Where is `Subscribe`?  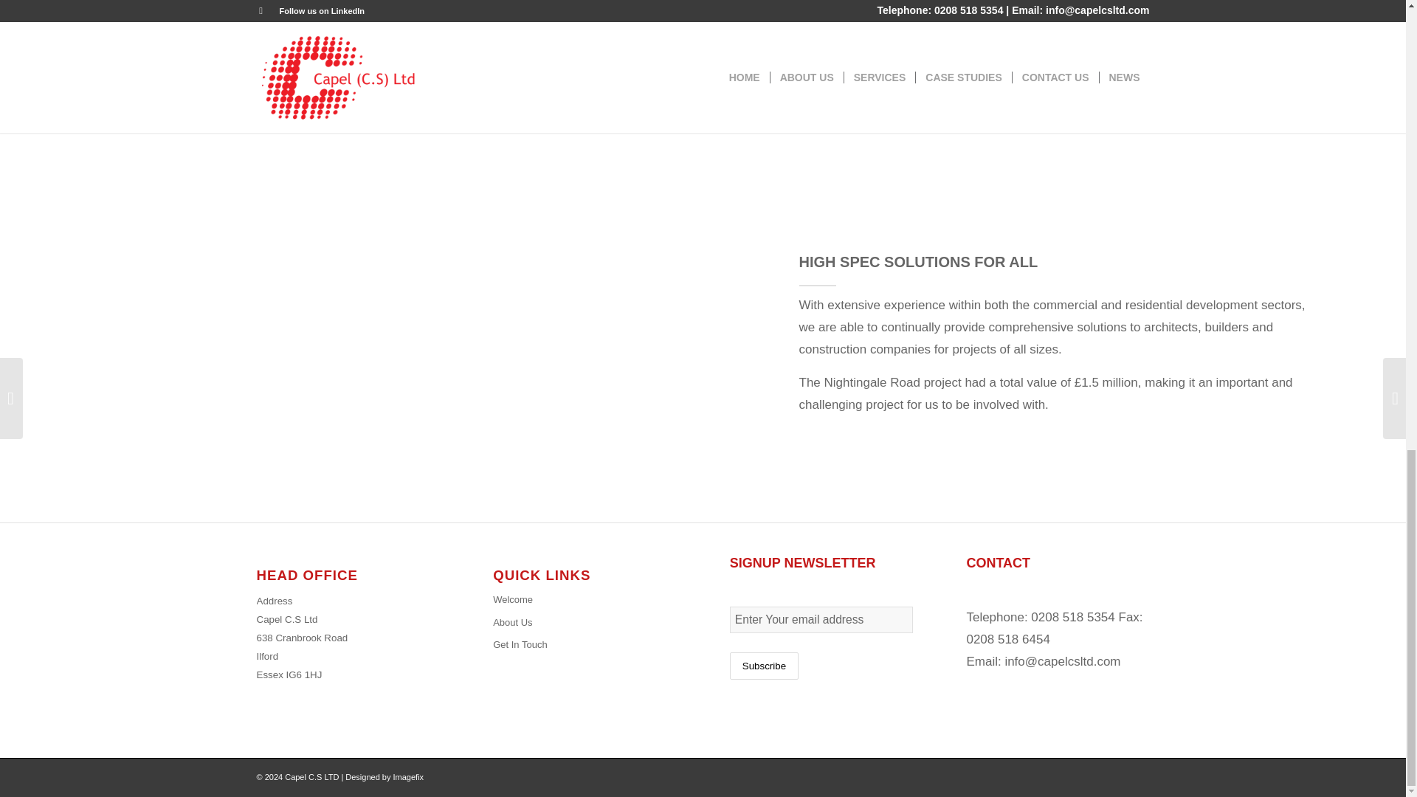 Subscribe is located at coordinates (764, 666).